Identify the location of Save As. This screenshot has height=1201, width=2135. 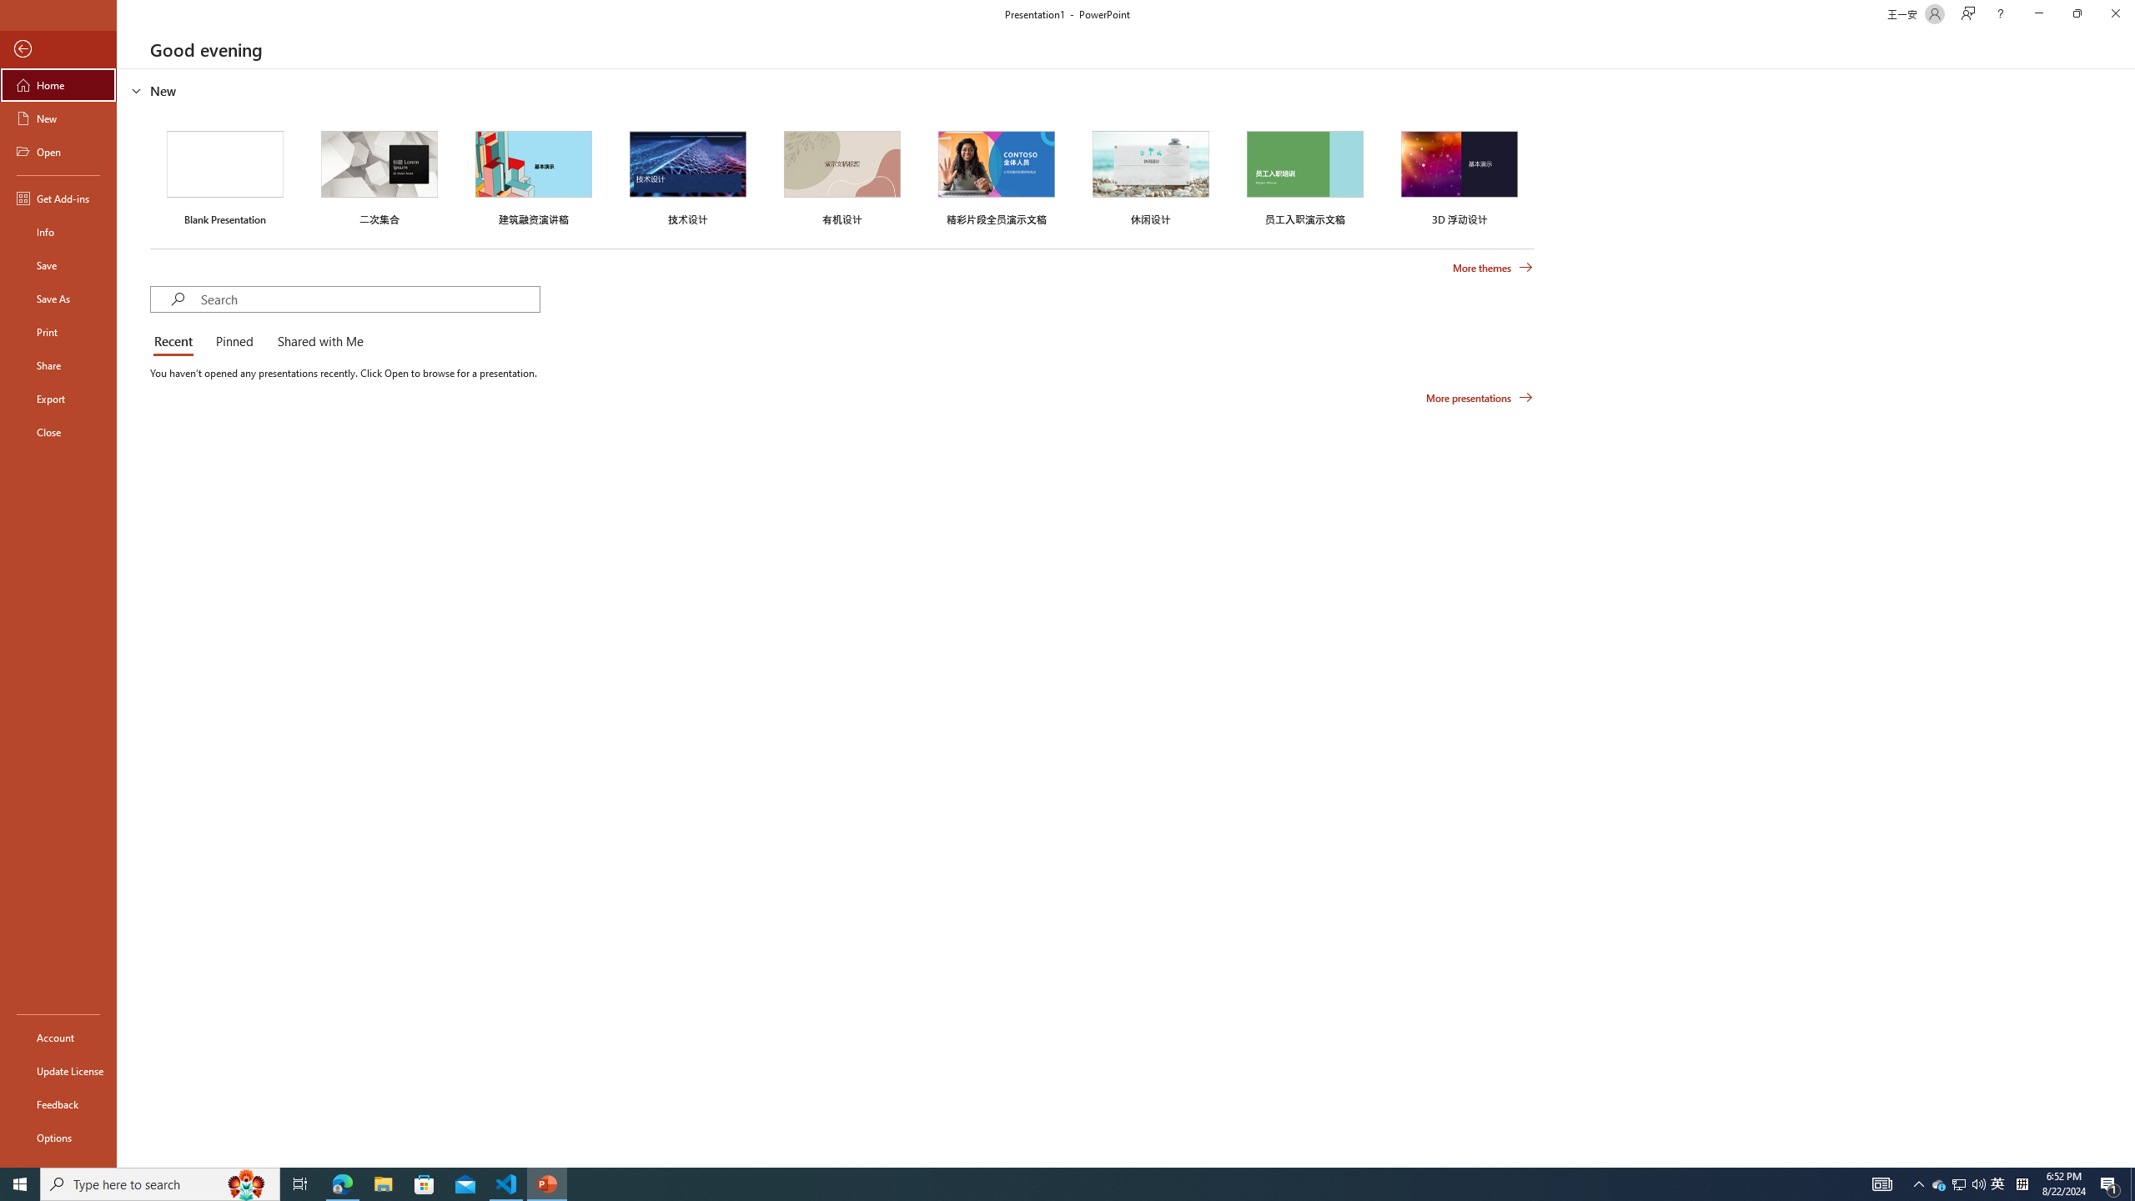
(58, 299).